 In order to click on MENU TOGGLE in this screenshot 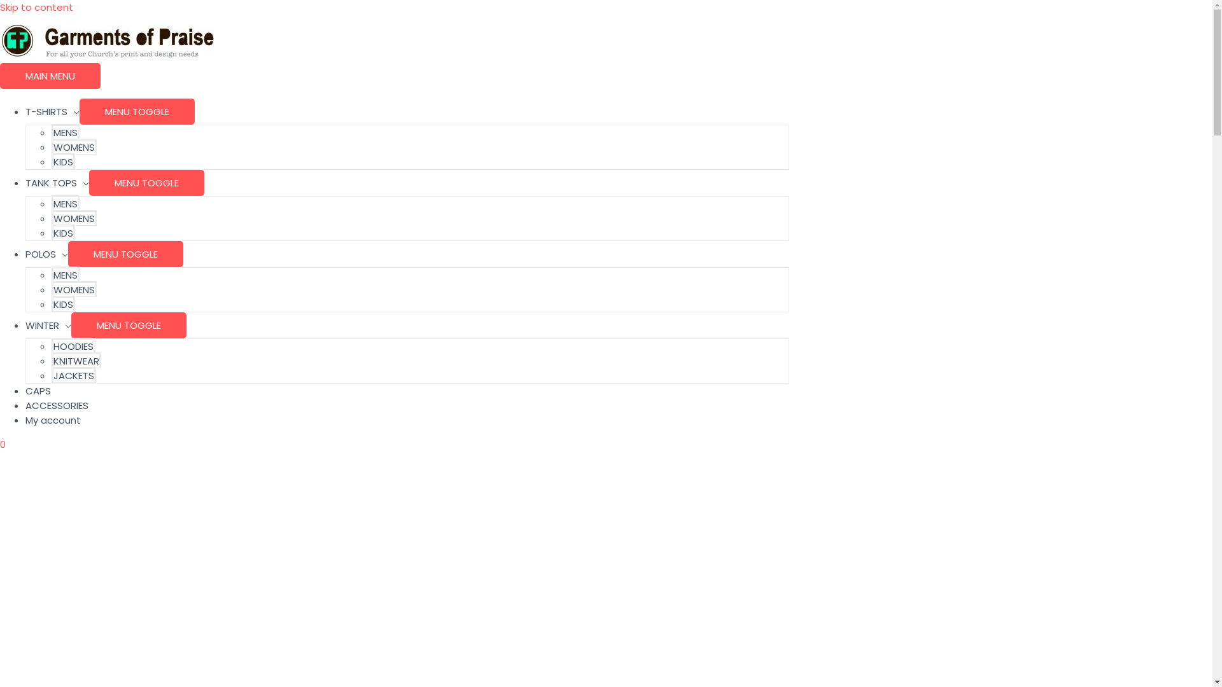, I will do `click(146, 183)`.